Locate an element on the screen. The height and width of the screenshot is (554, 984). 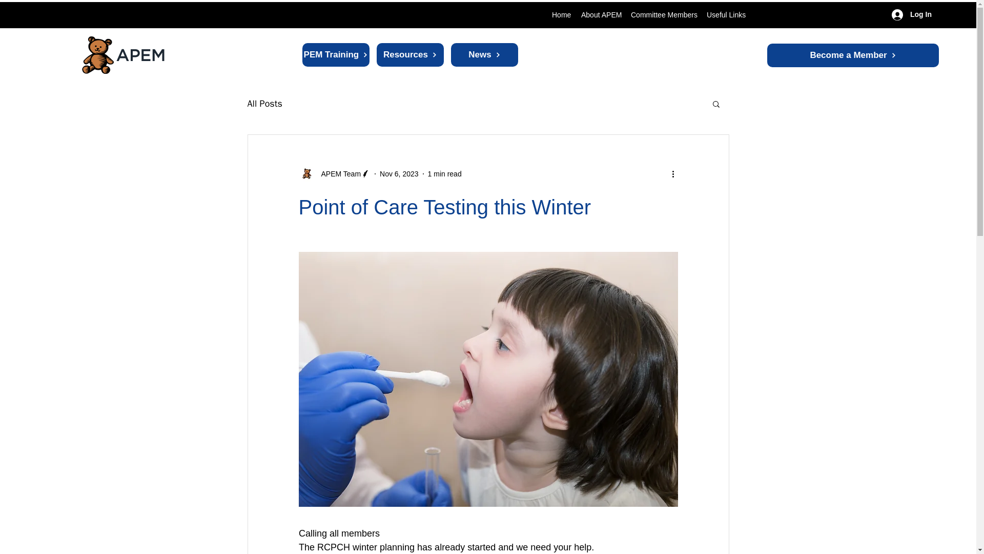
PEM Training is located at coordinates (336, 54).